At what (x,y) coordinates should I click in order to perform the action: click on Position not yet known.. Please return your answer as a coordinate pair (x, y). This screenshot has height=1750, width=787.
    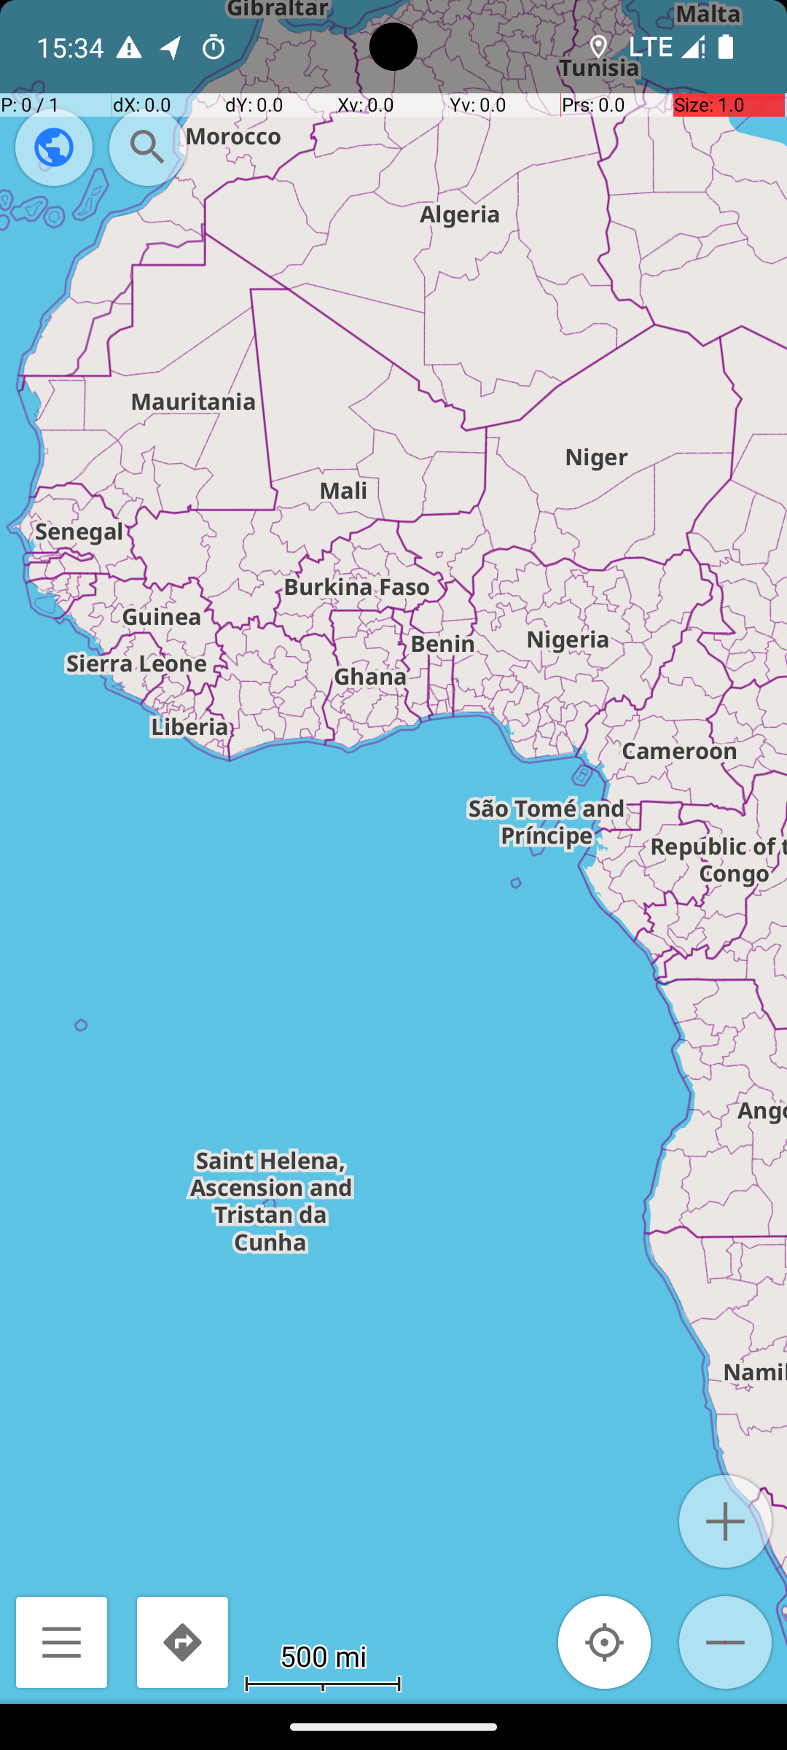
    Looking at the image, I should click on (605, 1642).